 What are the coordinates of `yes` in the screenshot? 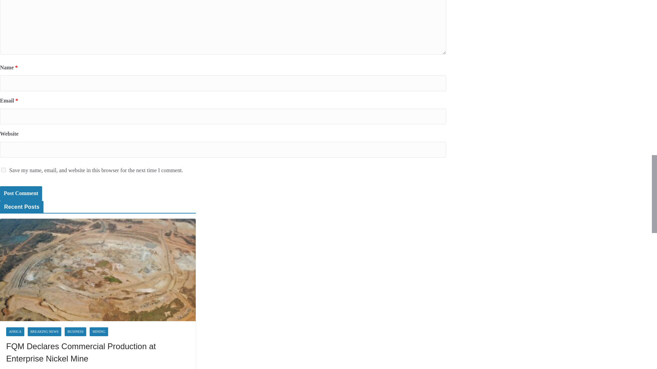 It's located at (3, 170).